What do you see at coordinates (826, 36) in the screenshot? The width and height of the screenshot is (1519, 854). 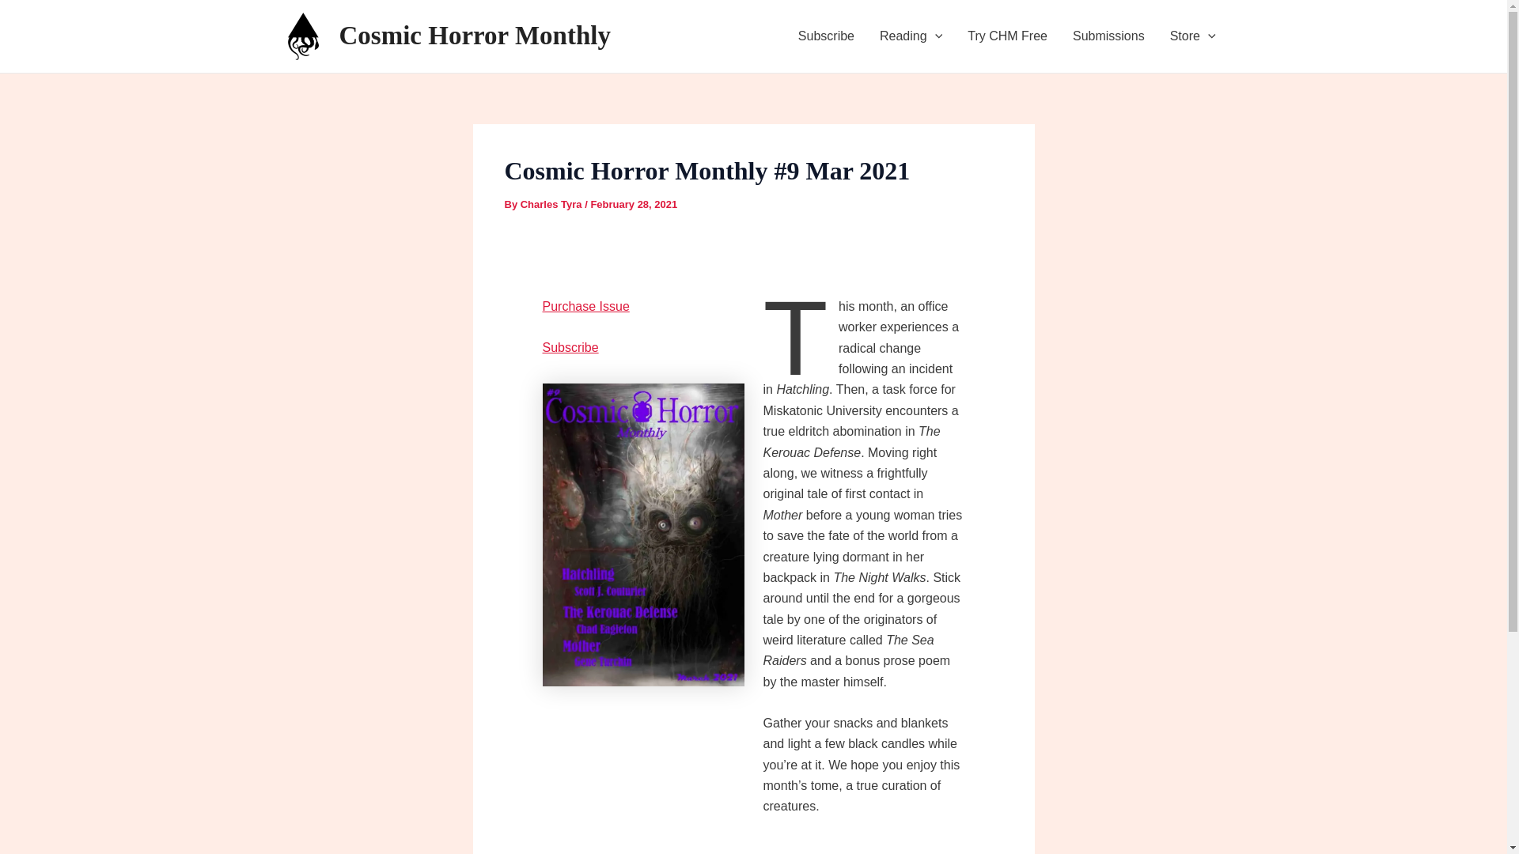 I see `Subscribe` at bounding box center [826, 36].